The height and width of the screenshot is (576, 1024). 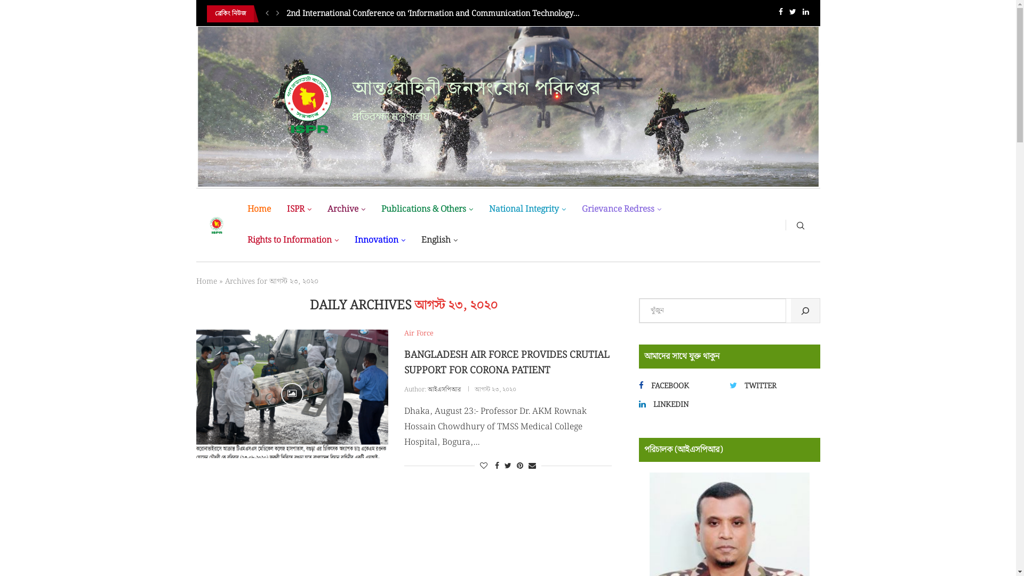 I want to click on Grievance Redress, so click(x=622, y=210).